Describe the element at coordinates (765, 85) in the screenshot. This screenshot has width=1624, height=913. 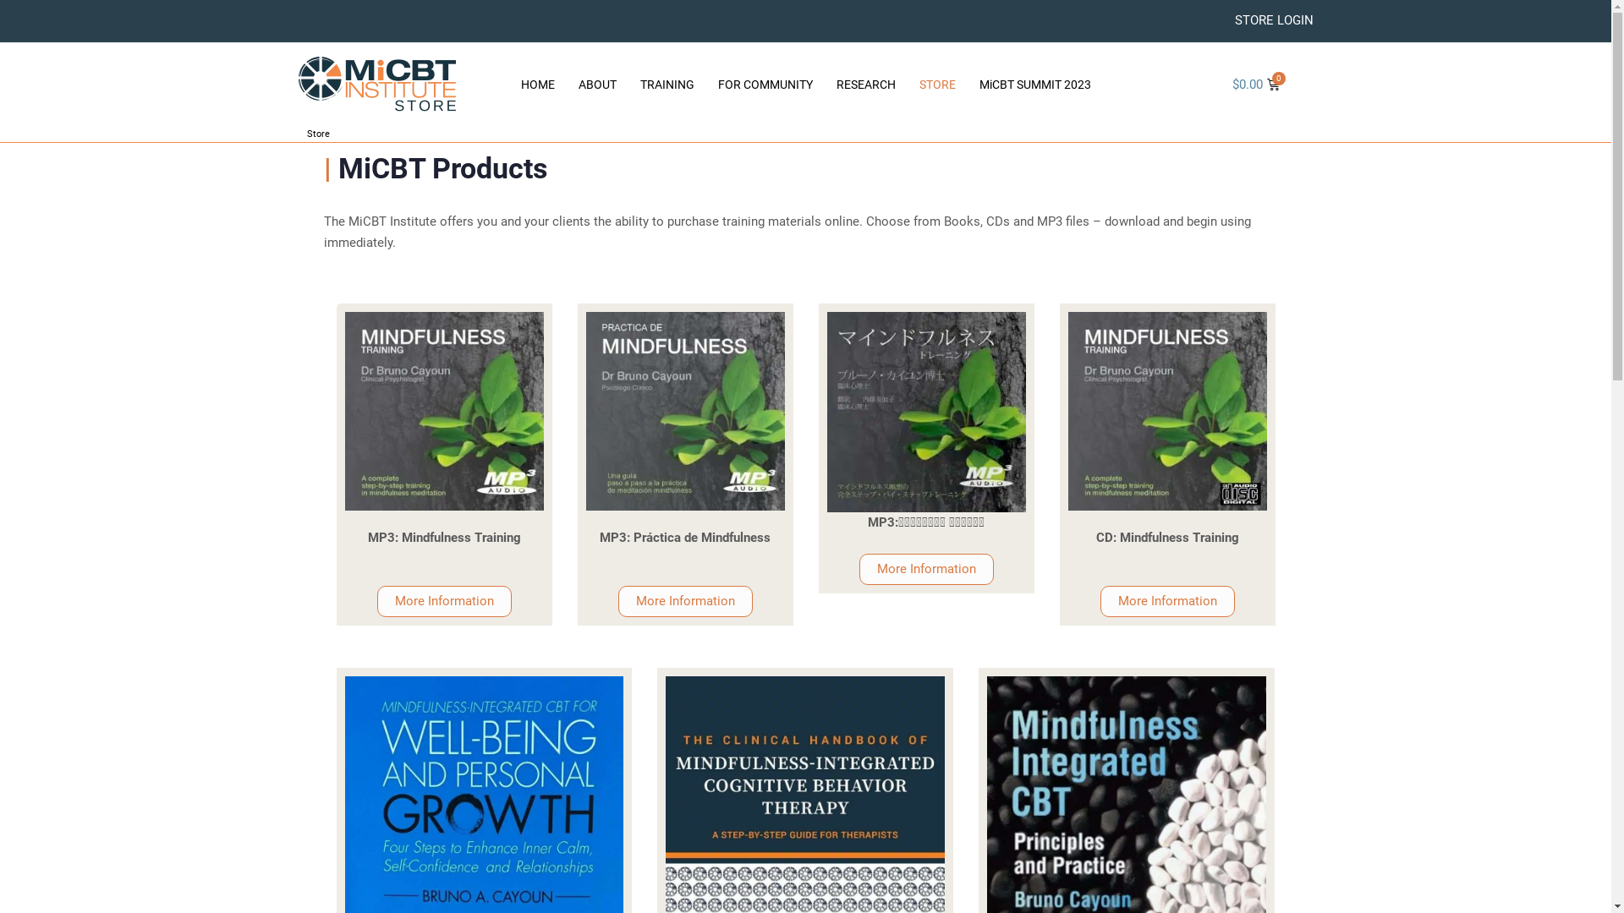
I see `FOR COMMUNITY` at that location.